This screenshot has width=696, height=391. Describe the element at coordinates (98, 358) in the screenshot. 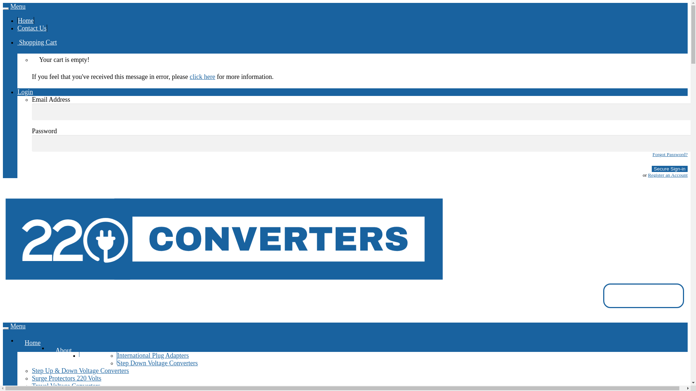

I see `Products` at that location.